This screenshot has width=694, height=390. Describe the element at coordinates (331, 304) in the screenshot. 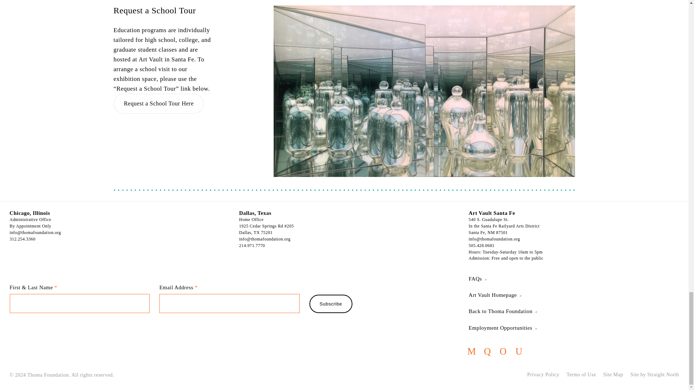

I see `Subscribe` at that location.